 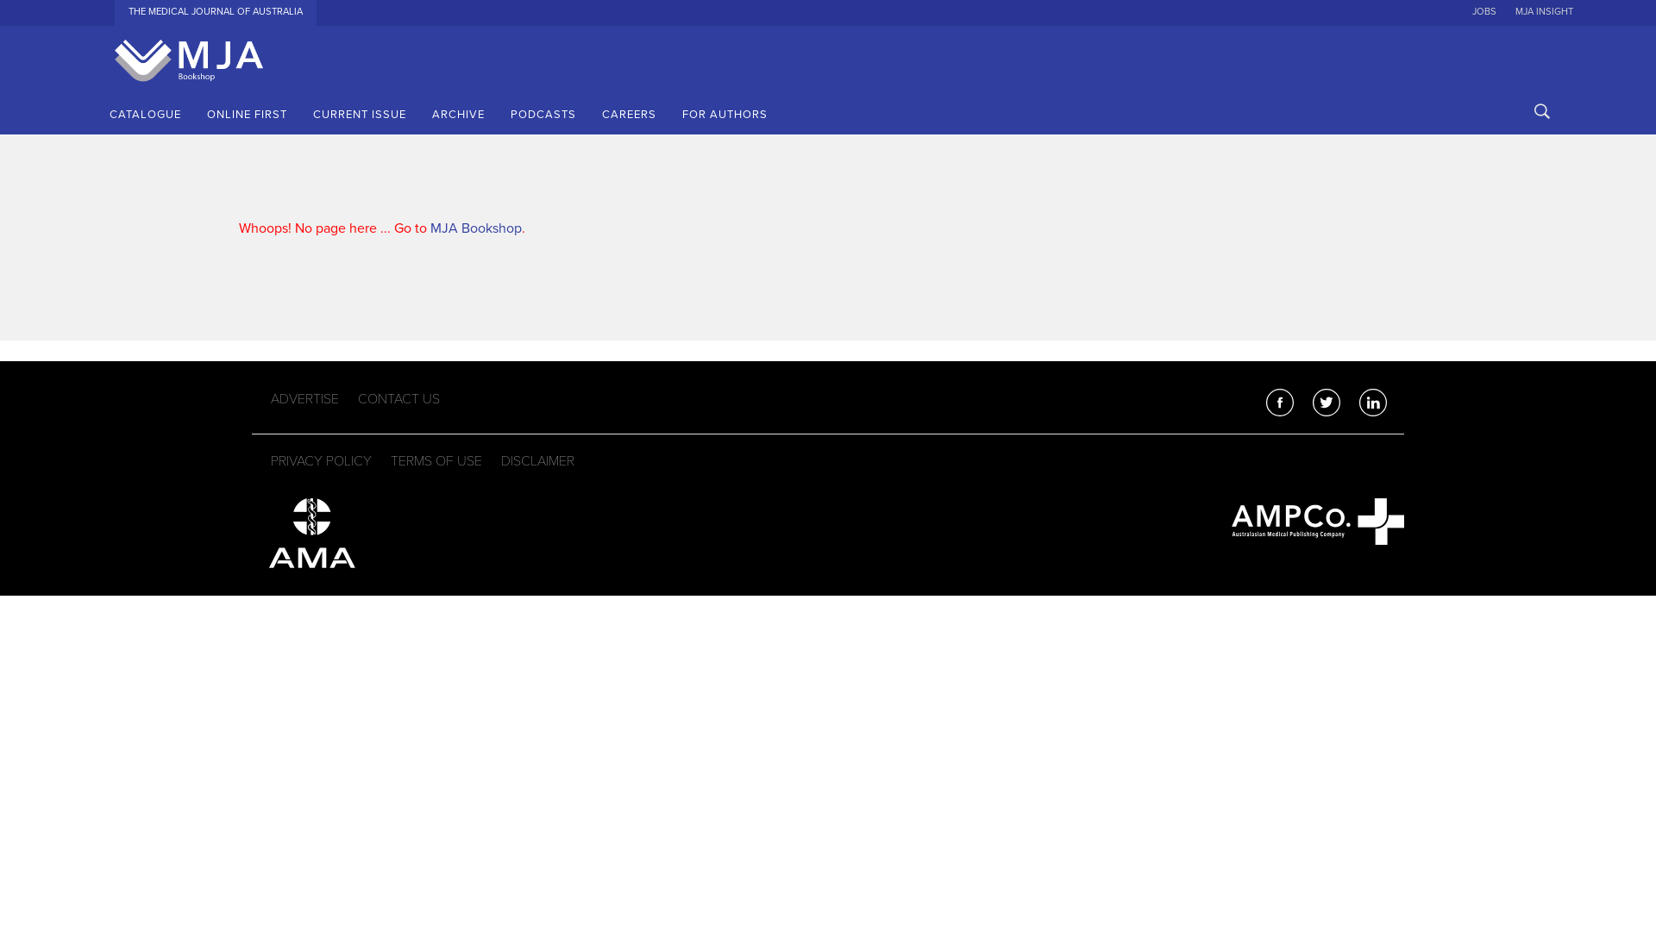 I want to click on CAREERS, so click(x=630, y=115).